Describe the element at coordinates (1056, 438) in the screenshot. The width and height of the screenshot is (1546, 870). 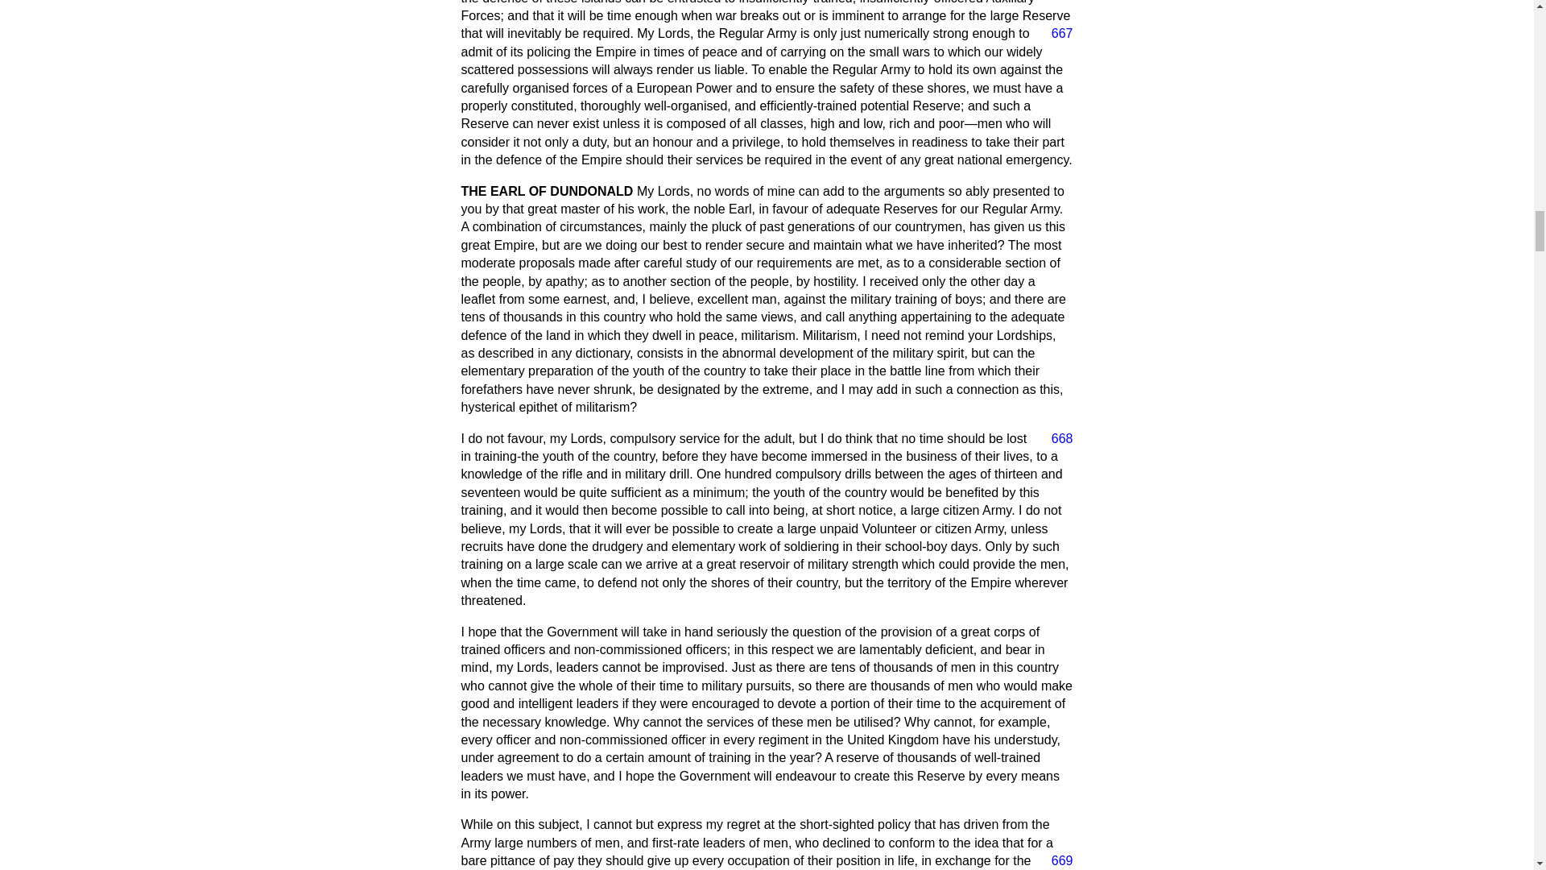
I see `668` at that location.